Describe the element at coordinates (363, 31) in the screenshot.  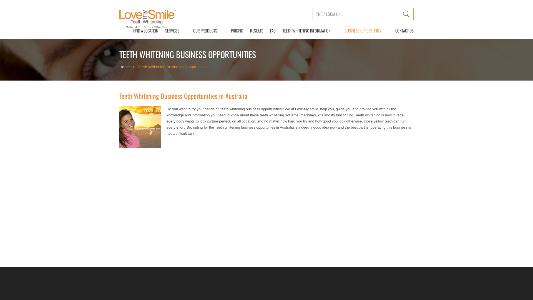
I see `BUSINESS OPPORTUNITY` at that location.